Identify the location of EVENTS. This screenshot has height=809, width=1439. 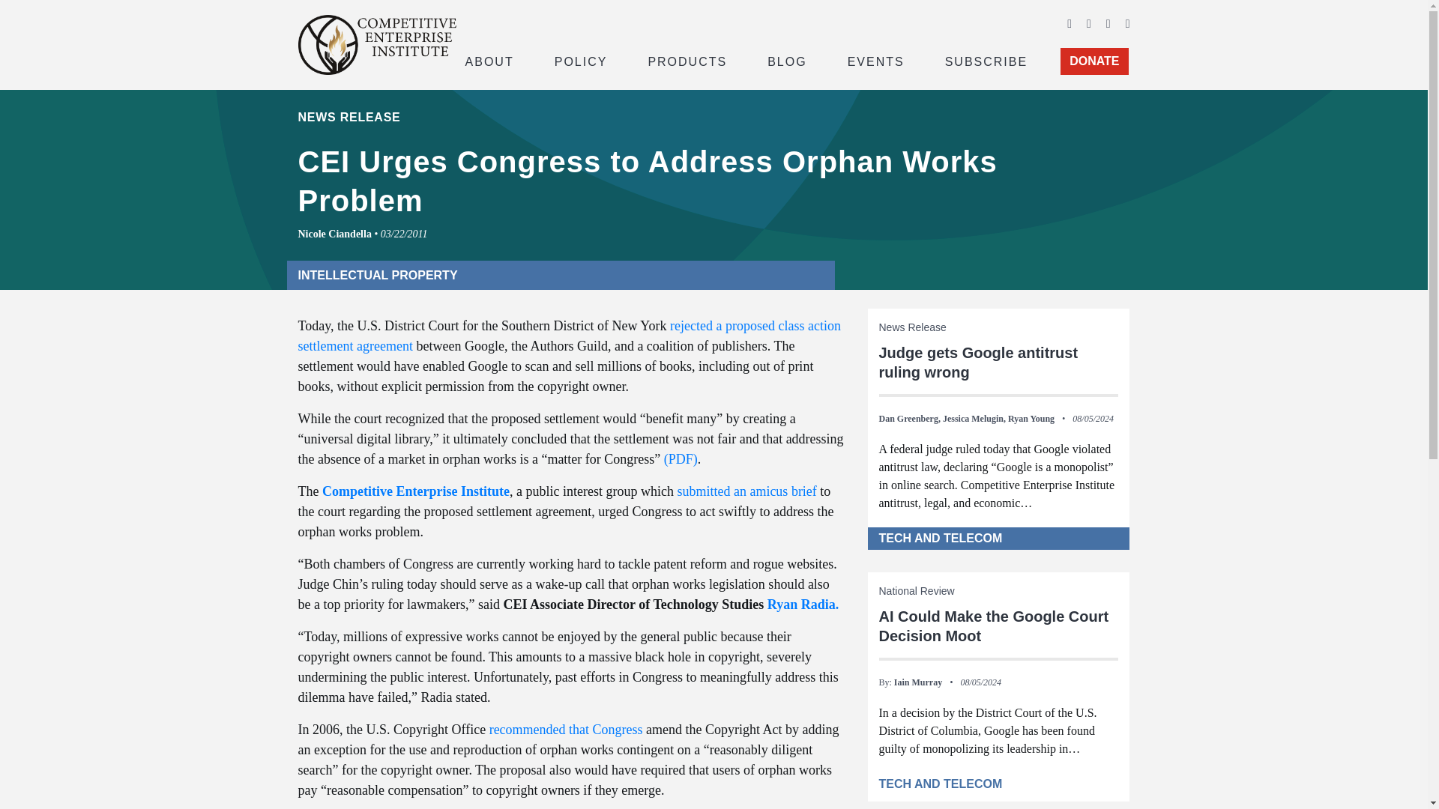
(876, 60).